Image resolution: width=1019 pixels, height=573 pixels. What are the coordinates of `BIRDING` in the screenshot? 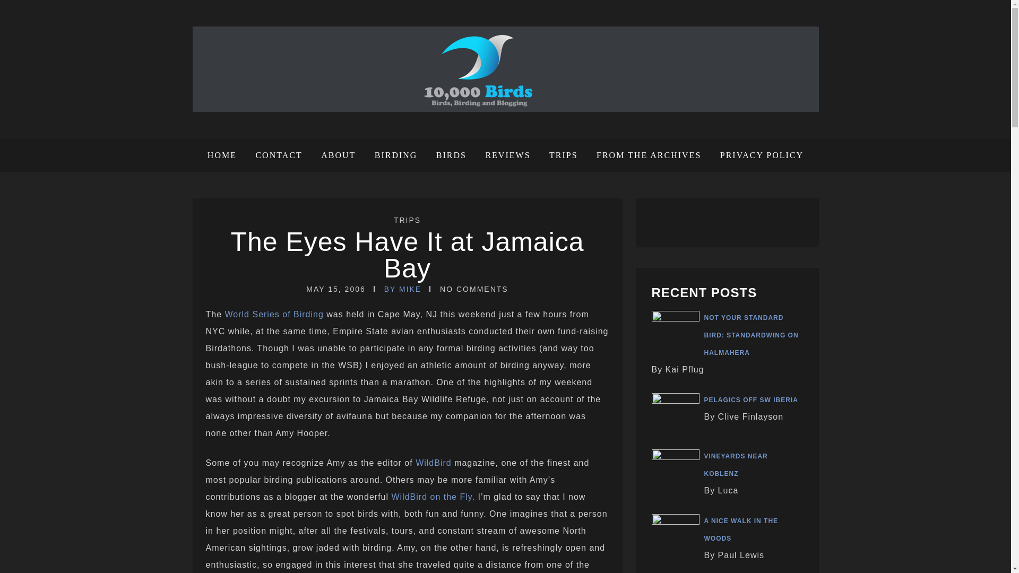 It's located at (396, 155).